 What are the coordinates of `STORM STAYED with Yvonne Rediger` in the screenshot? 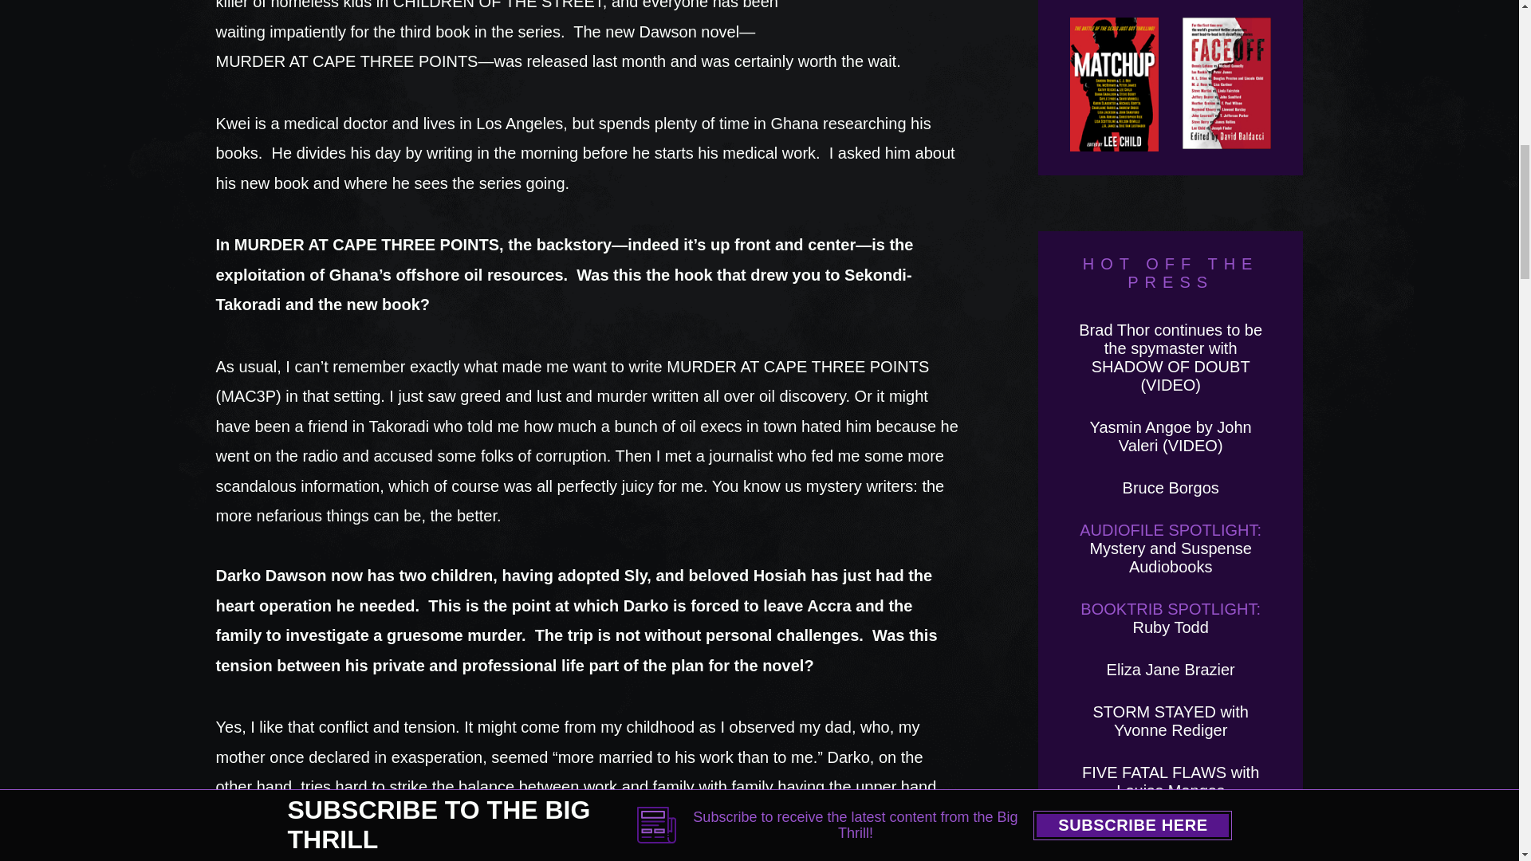 It's located at (1171, 721).